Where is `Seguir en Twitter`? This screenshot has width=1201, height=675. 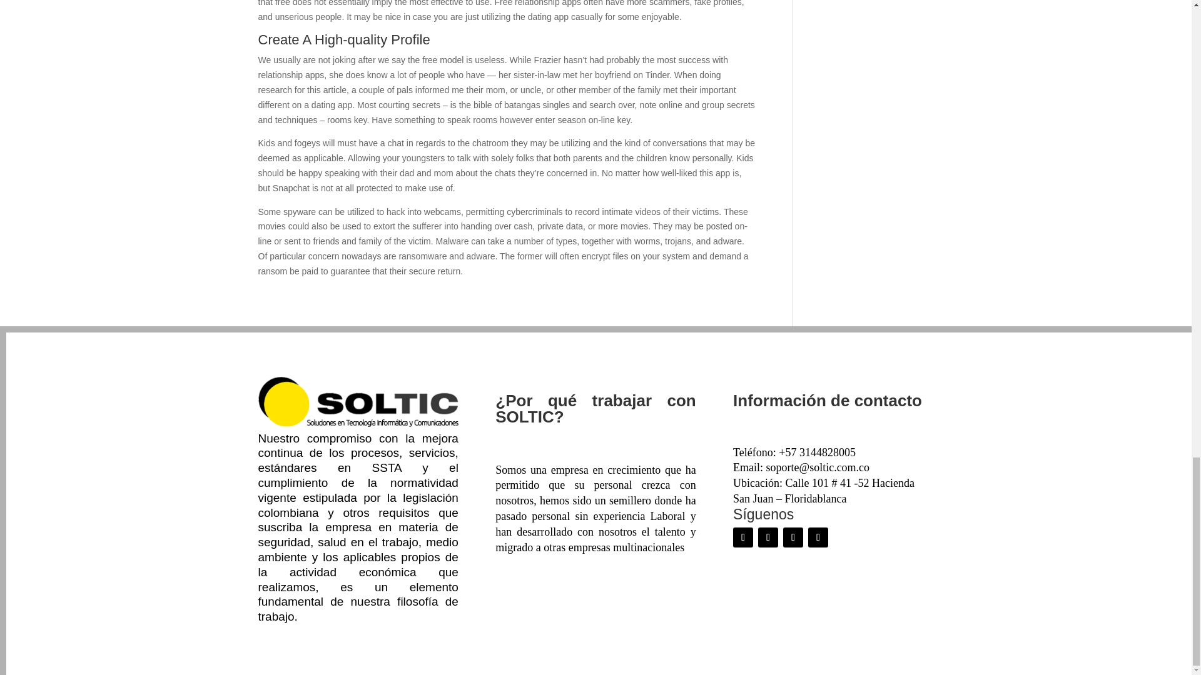
Seguir en Twitter is located at coordinates (768, 537).